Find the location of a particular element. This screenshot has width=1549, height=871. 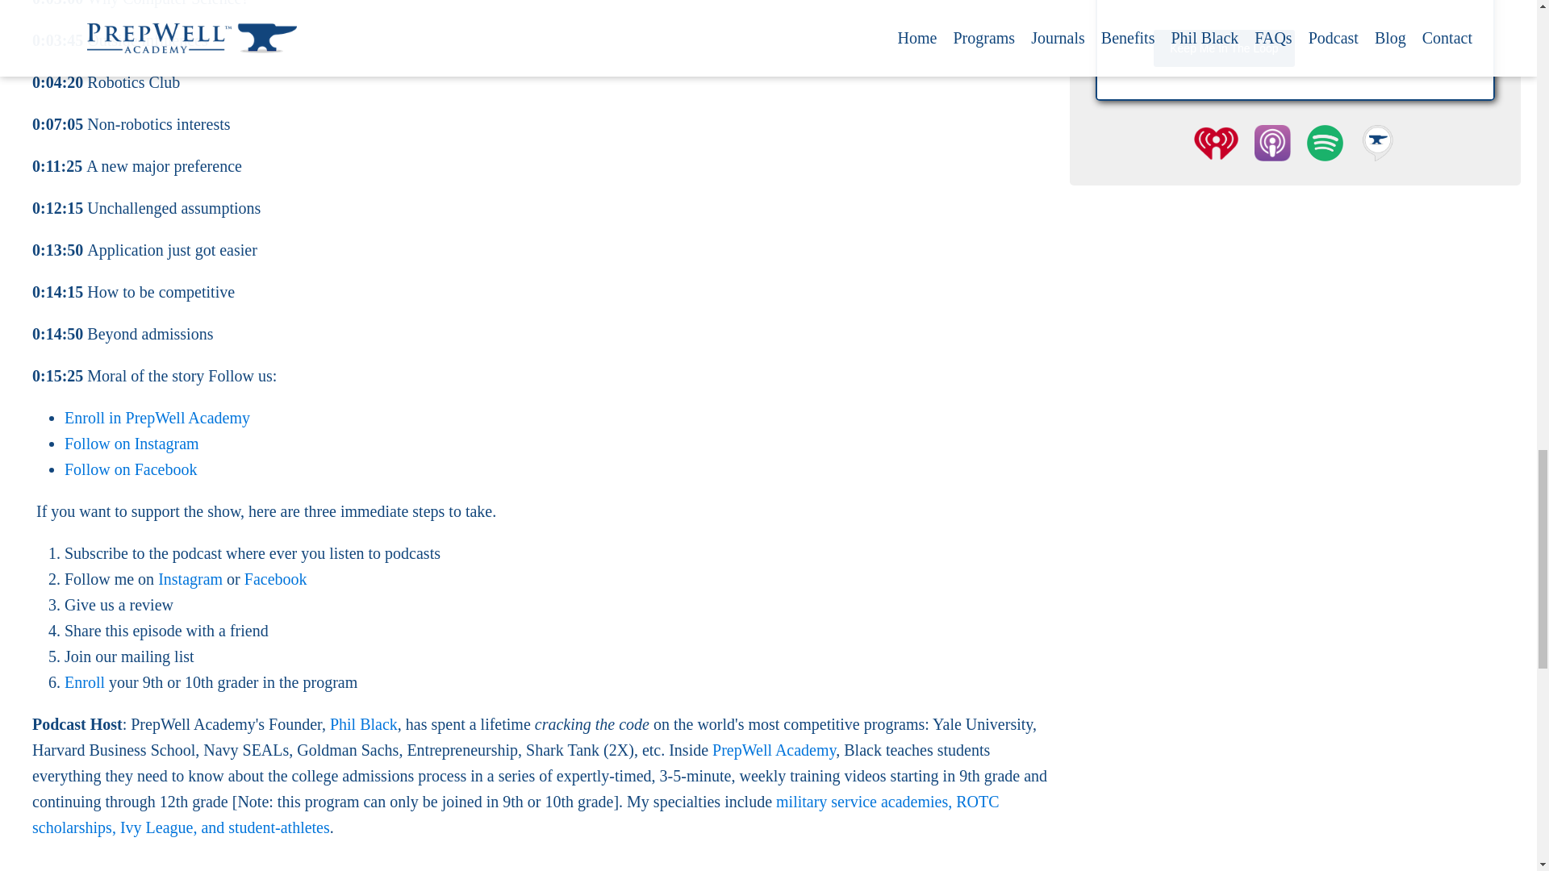

Enroll is located at coordinates (85, 682).